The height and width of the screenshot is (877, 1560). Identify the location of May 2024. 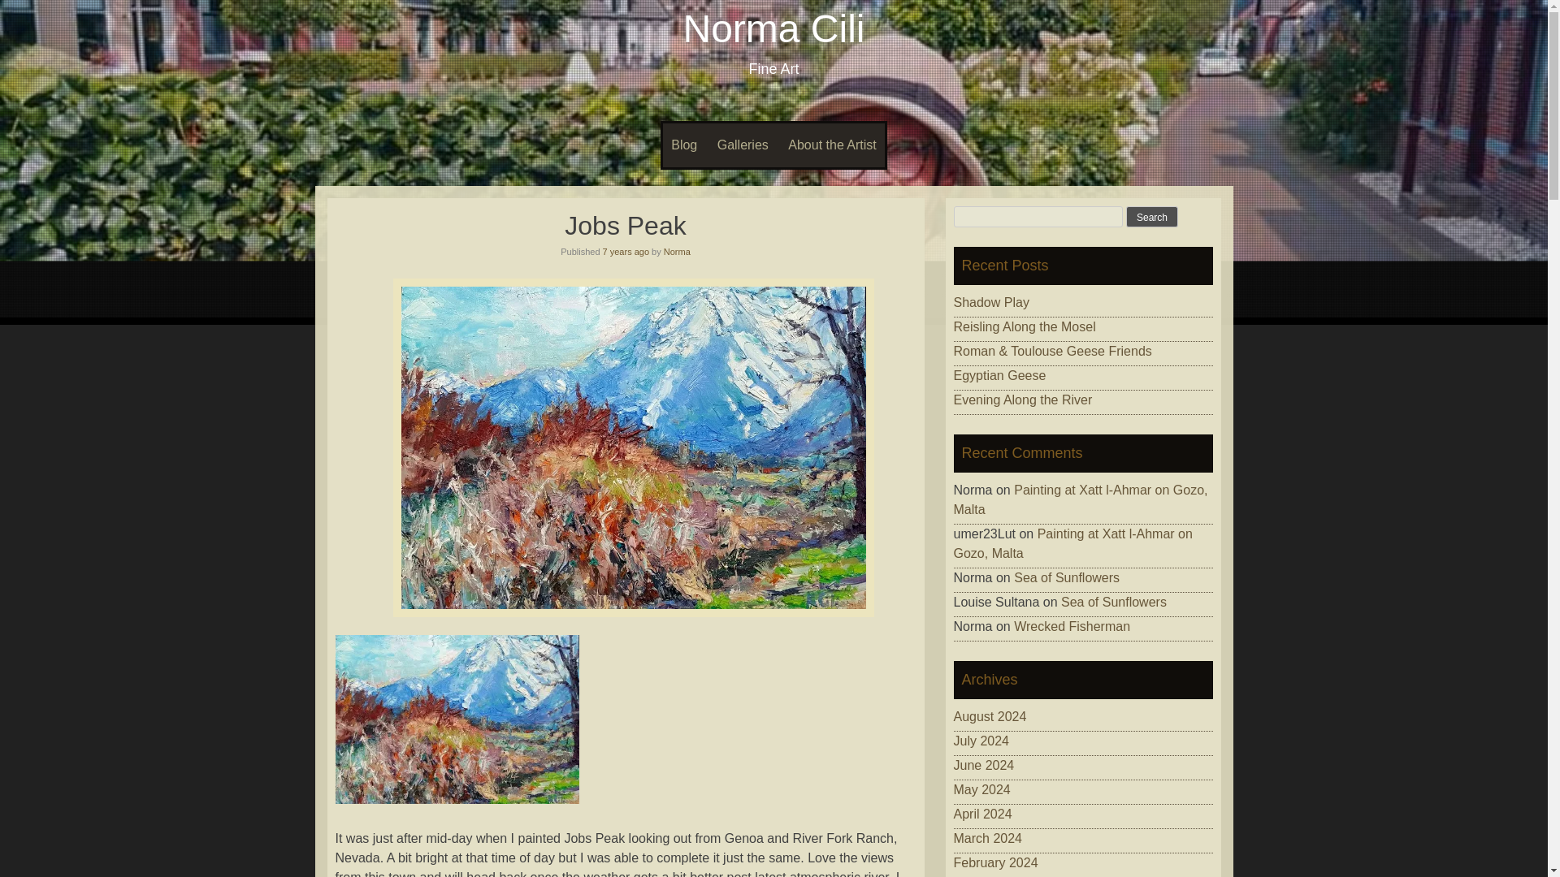
(981, 789).